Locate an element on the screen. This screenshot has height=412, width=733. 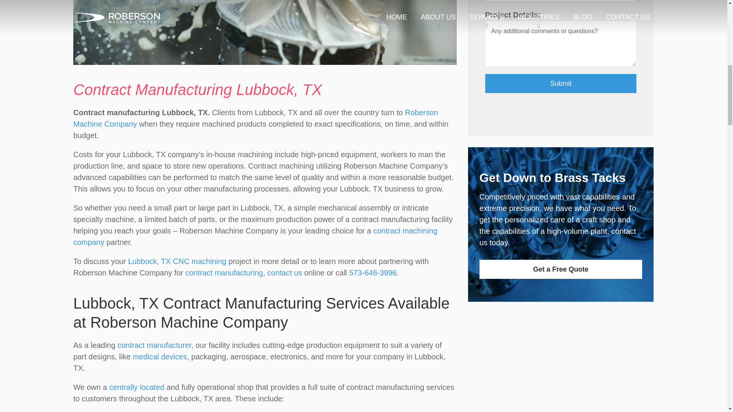
Contract Manufacturing Bland, MO - Google is located at coordinates (137, 387).